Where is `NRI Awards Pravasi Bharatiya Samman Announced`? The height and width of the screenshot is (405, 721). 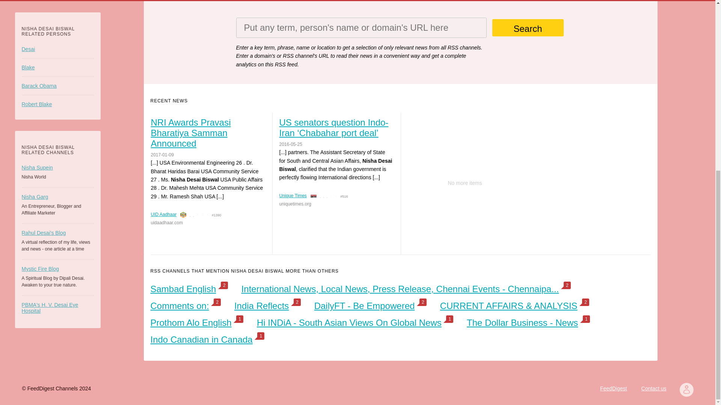
NRI Awards Pravasi Bharatiya Samman Announced is located at coordinates (207, 133).